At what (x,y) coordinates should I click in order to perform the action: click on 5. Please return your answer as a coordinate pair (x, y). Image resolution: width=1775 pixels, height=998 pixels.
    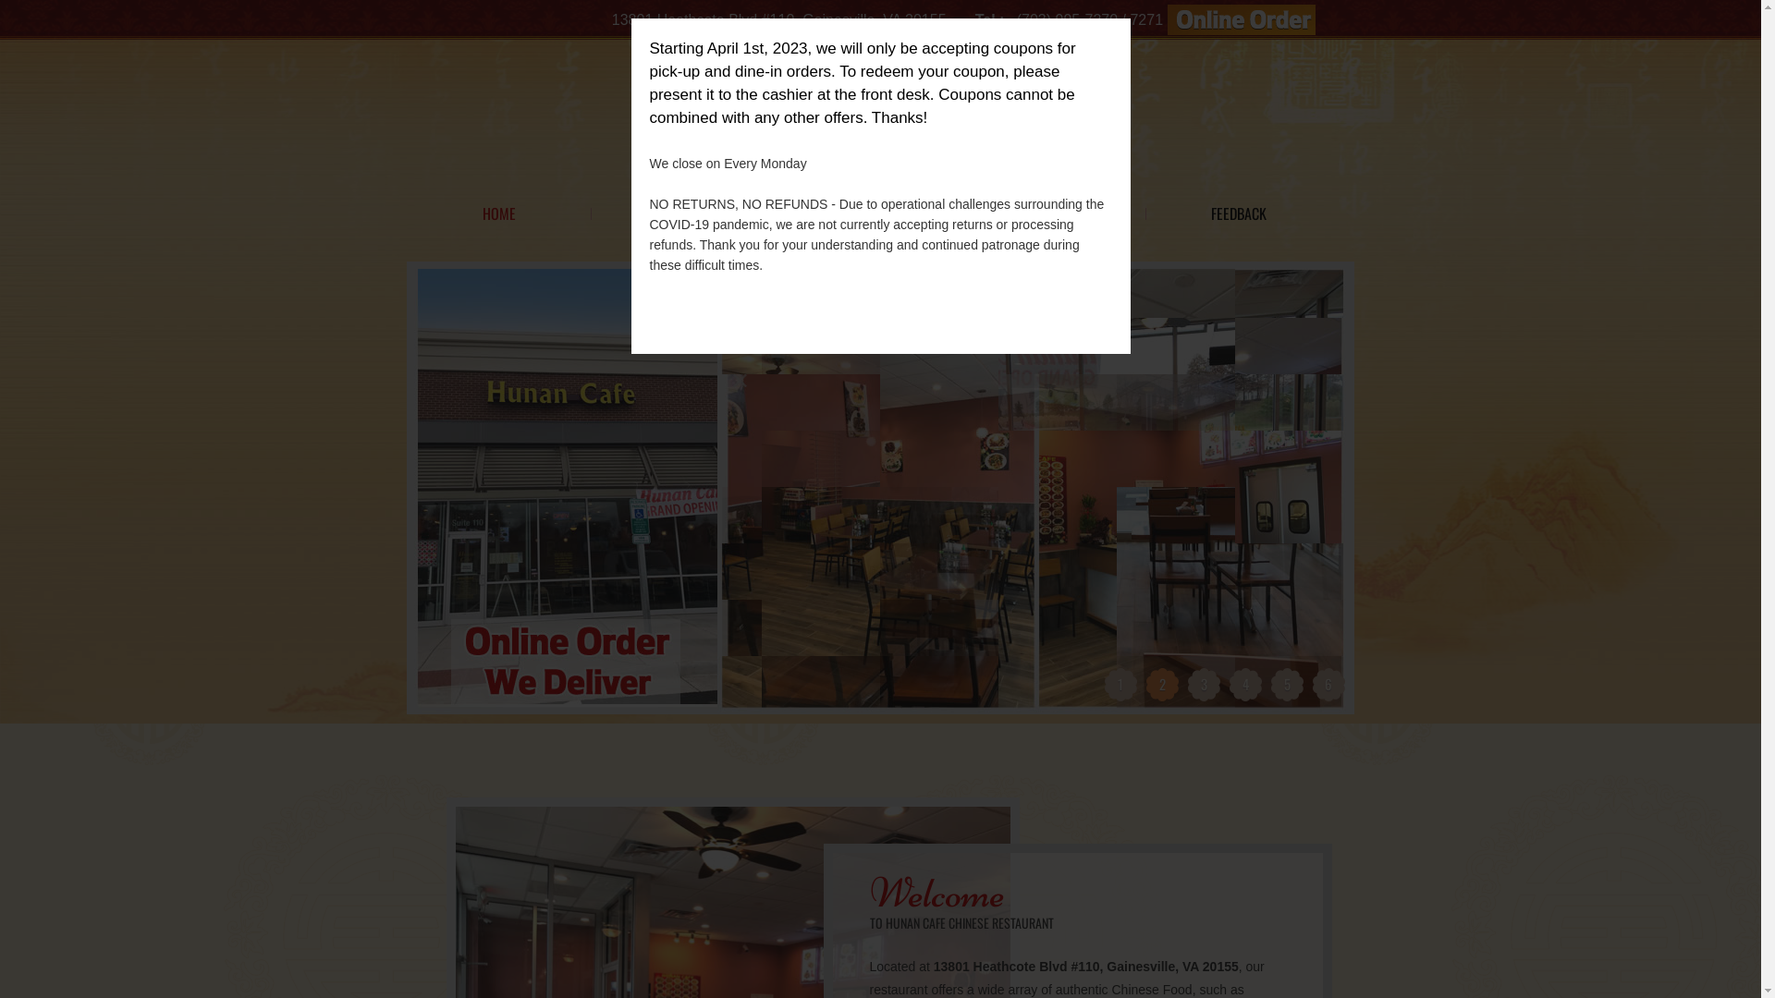
    Looking at the image, I should click on (1287, 684).